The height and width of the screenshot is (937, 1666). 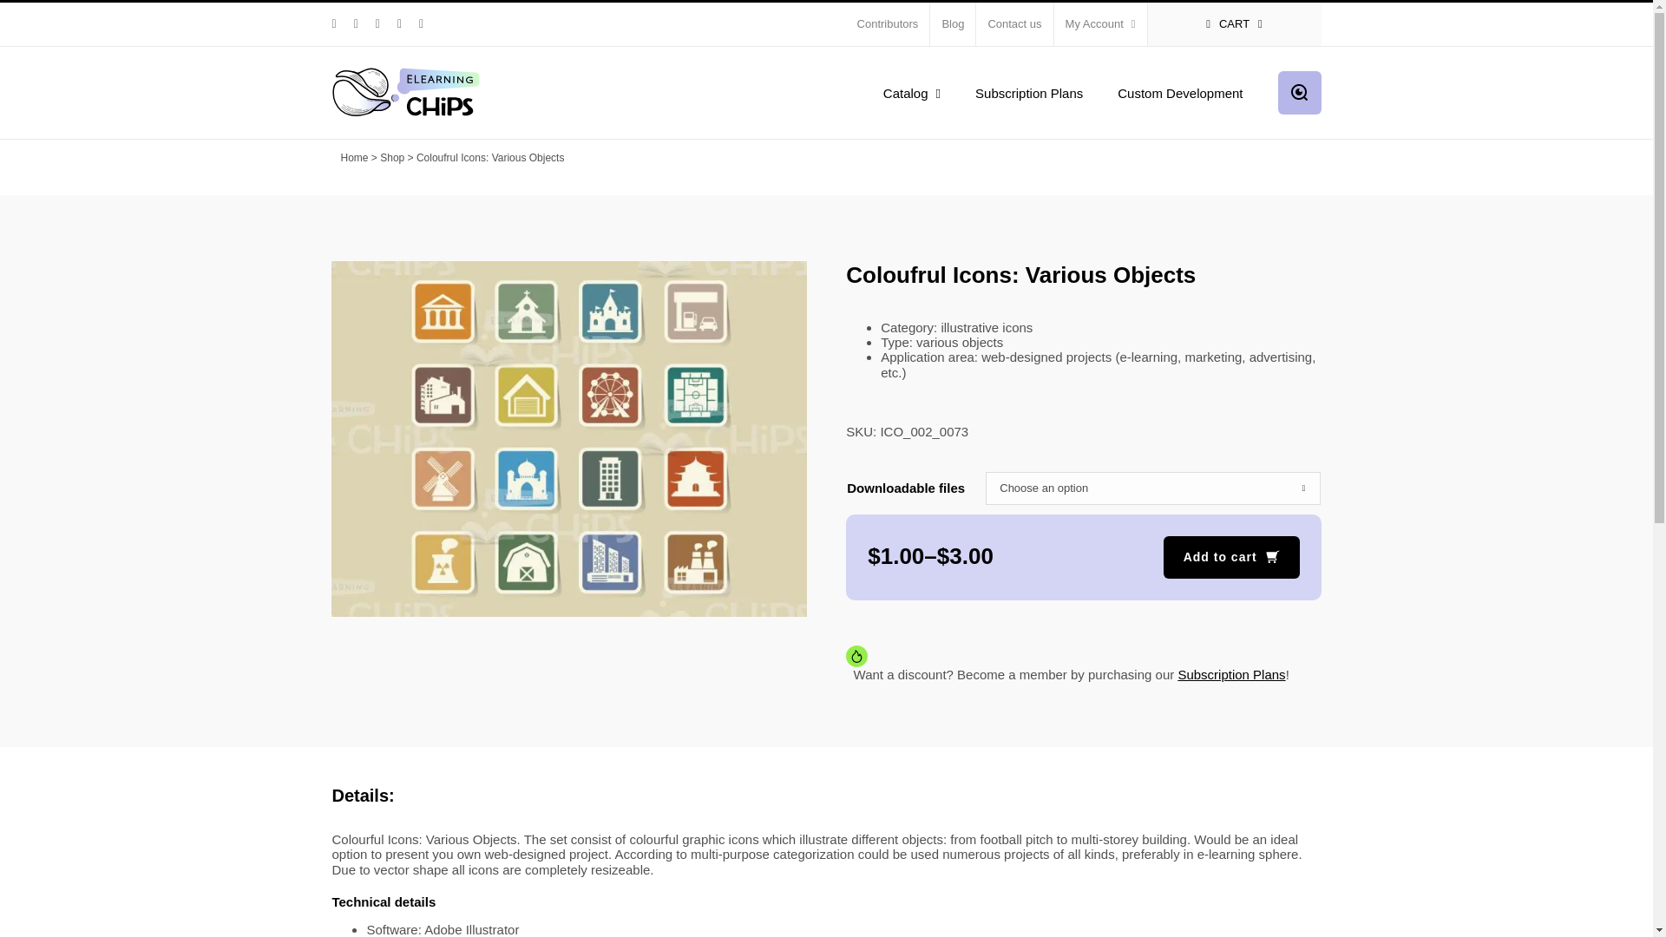 What do you see at coordinates (952, 24) in the screenshot?
I see `Blog` at bounding box center [952, 24].